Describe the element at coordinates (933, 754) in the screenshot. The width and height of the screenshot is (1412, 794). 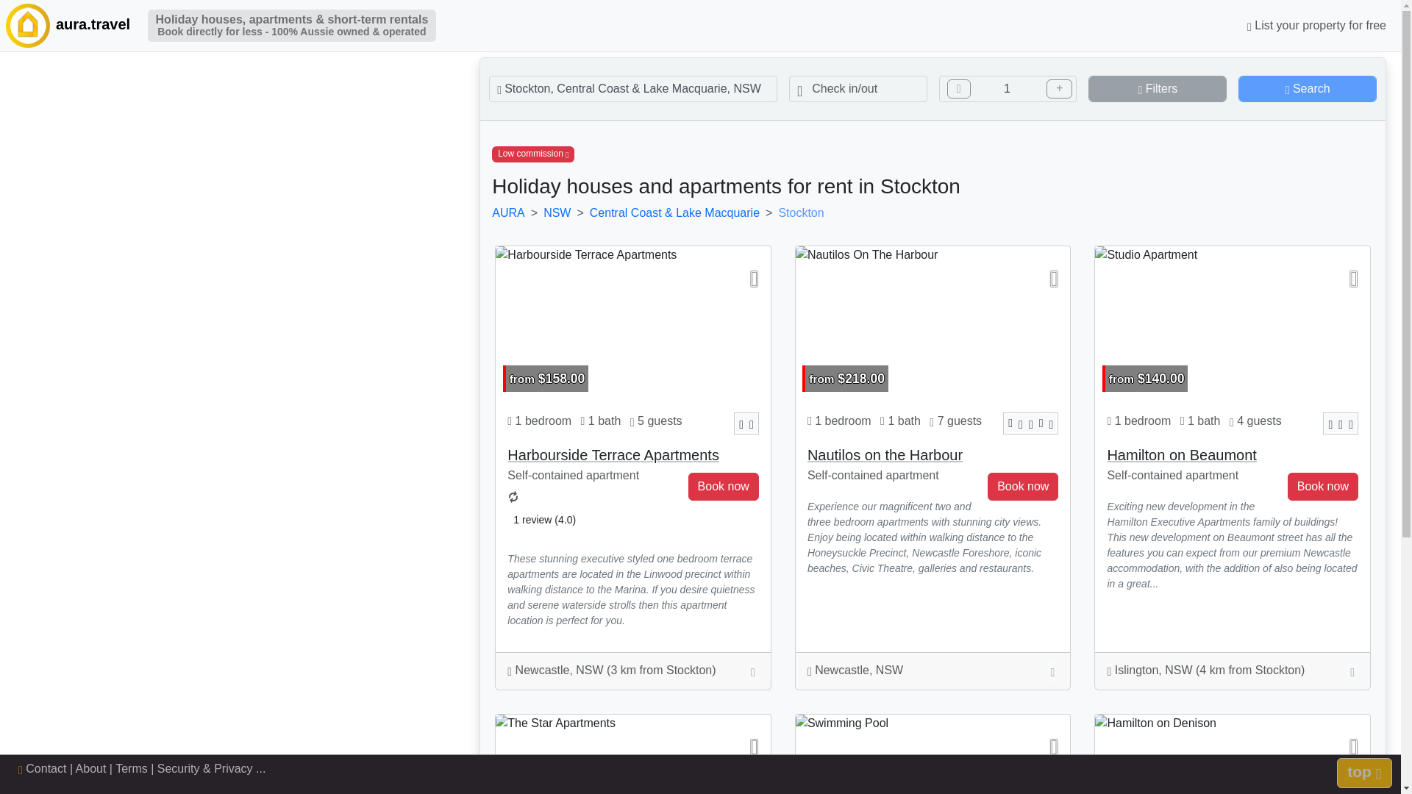
I see `Swimming Pool` at that location.